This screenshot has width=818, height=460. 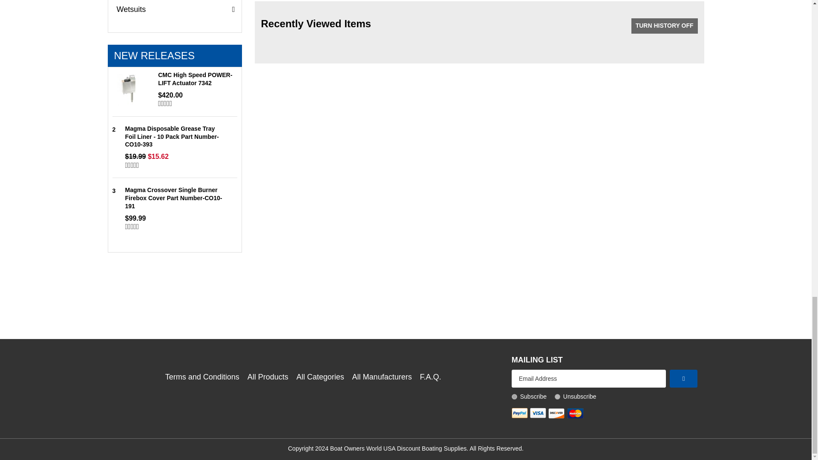 What do you see at coordinates (514, 397) in the screenshot?
I see `1` at bounding box center [514, 397].